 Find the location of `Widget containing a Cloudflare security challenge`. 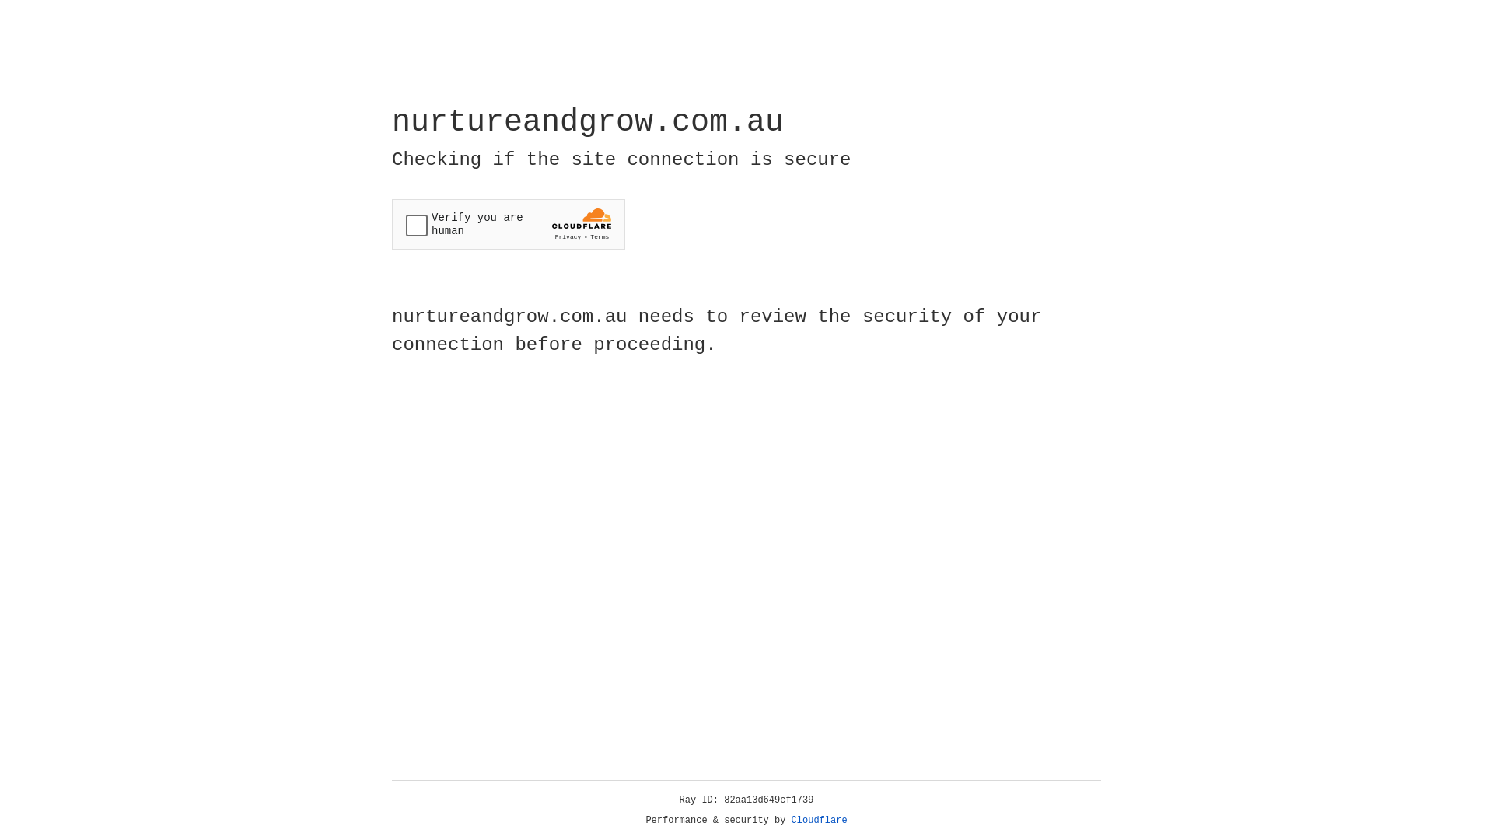

Widget containing a Cloudflare security challenge is located at coordinates (509, 224).